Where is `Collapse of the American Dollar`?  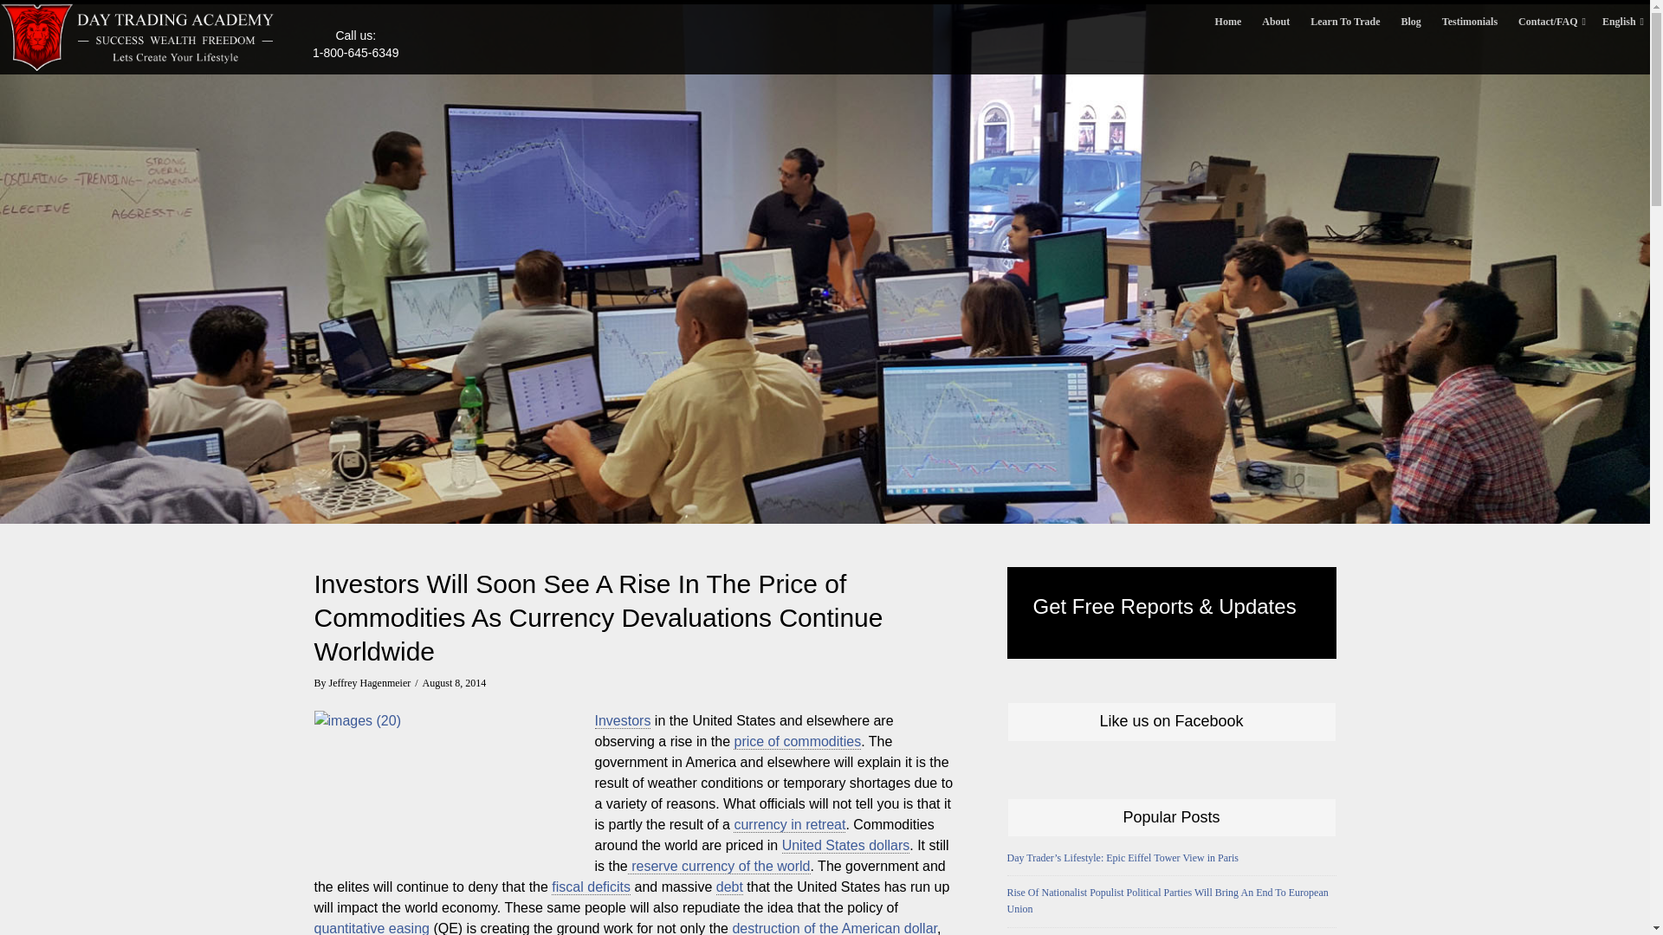 Collapse of the American Dollar is located at coordinates (371, 928).